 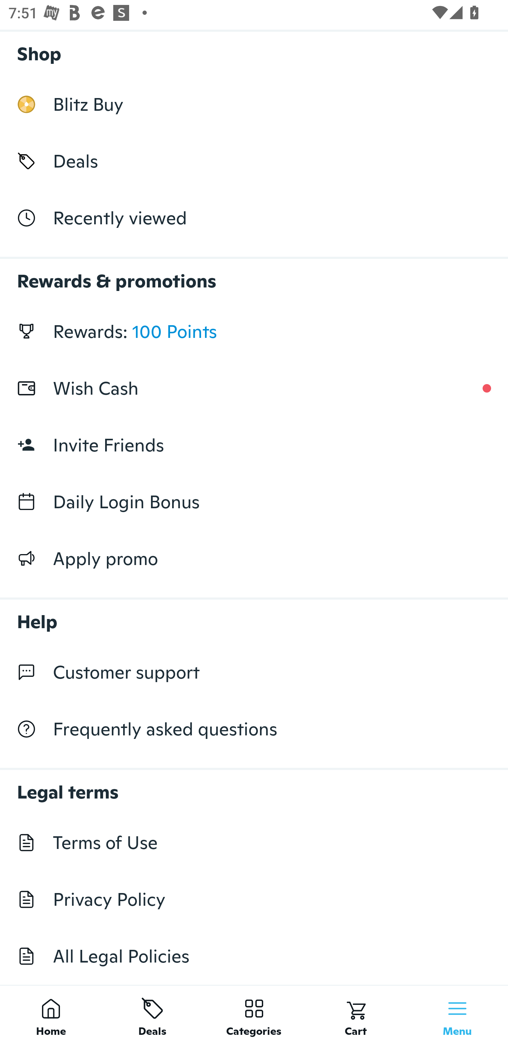 I want to click on Frequently asked questions, so click(x=254, y=729).